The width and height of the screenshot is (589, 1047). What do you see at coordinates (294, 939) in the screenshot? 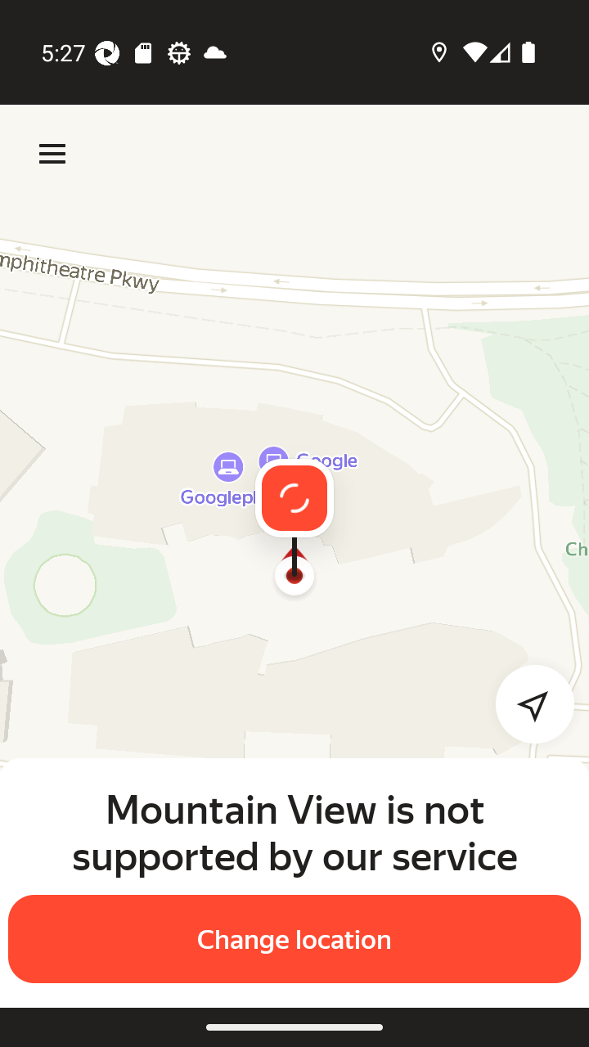
I see `Change location` at bounding box center [294, 939].